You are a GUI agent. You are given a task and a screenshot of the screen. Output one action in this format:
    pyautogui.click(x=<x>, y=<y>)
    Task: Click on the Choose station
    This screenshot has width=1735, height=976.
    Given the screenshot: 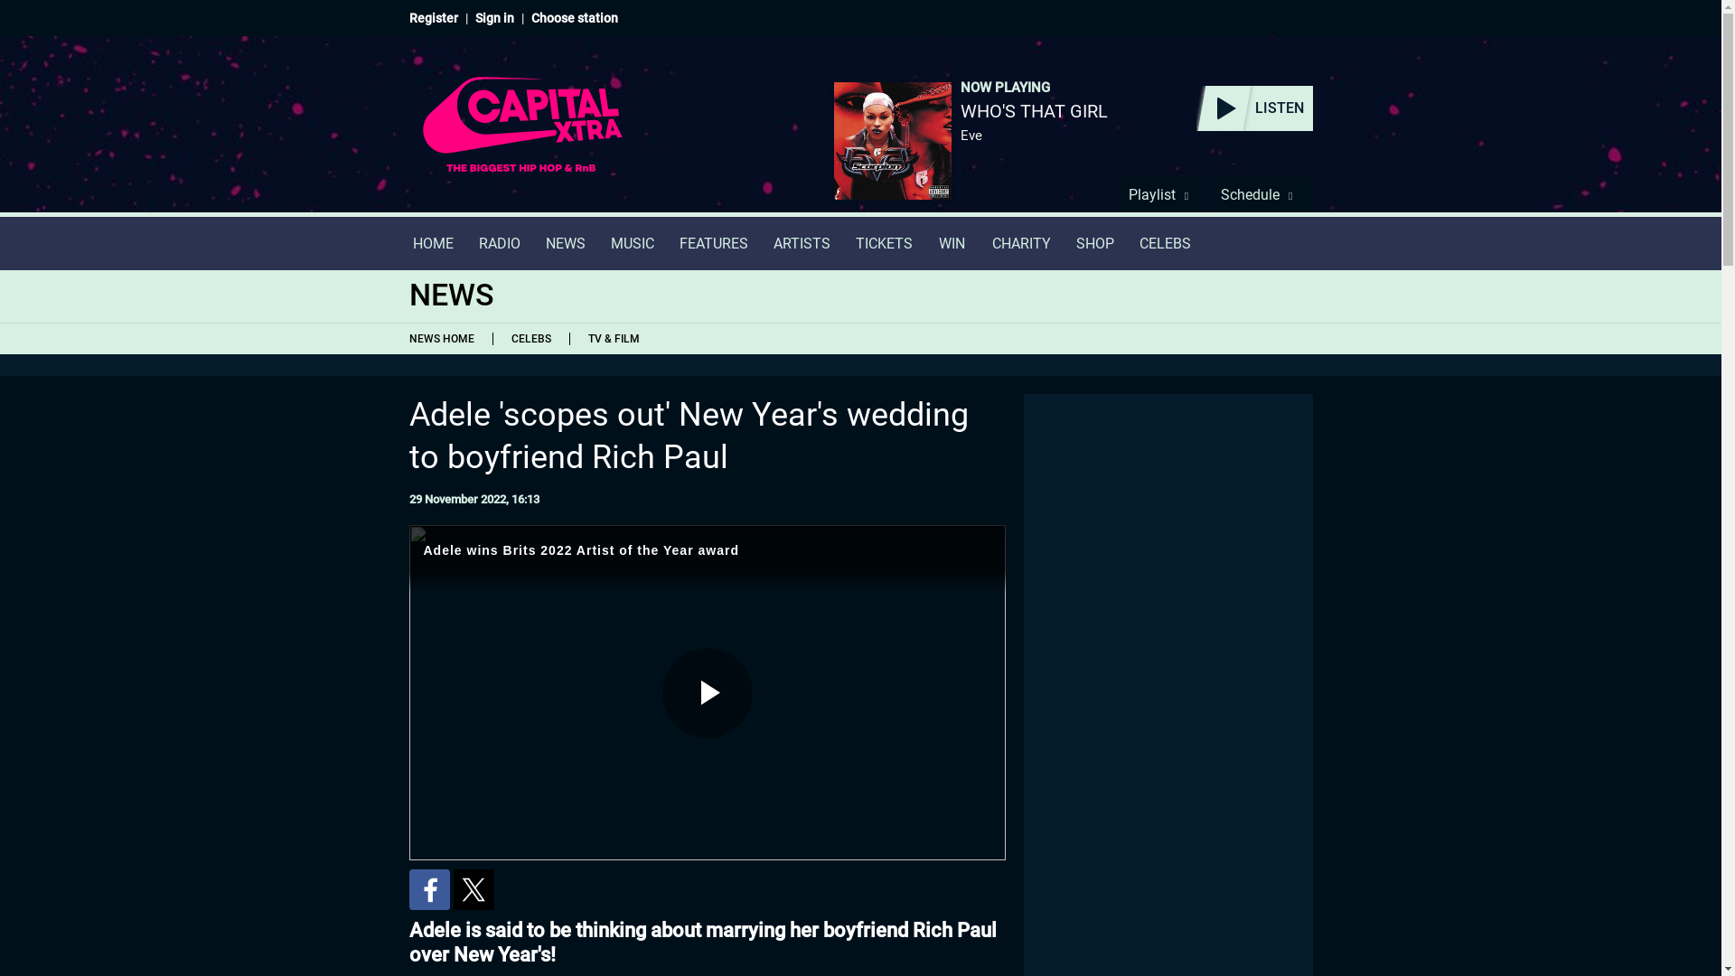 What is the action you would take?
    pyautogui.click(x=574, y=18)
    